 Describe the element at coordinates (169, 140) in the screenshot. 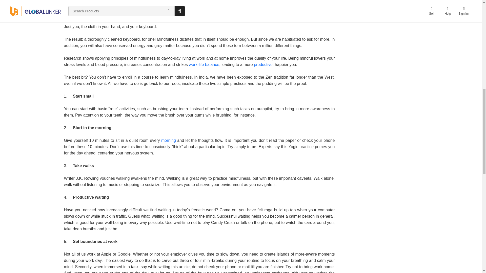

I see `morning` at that location.